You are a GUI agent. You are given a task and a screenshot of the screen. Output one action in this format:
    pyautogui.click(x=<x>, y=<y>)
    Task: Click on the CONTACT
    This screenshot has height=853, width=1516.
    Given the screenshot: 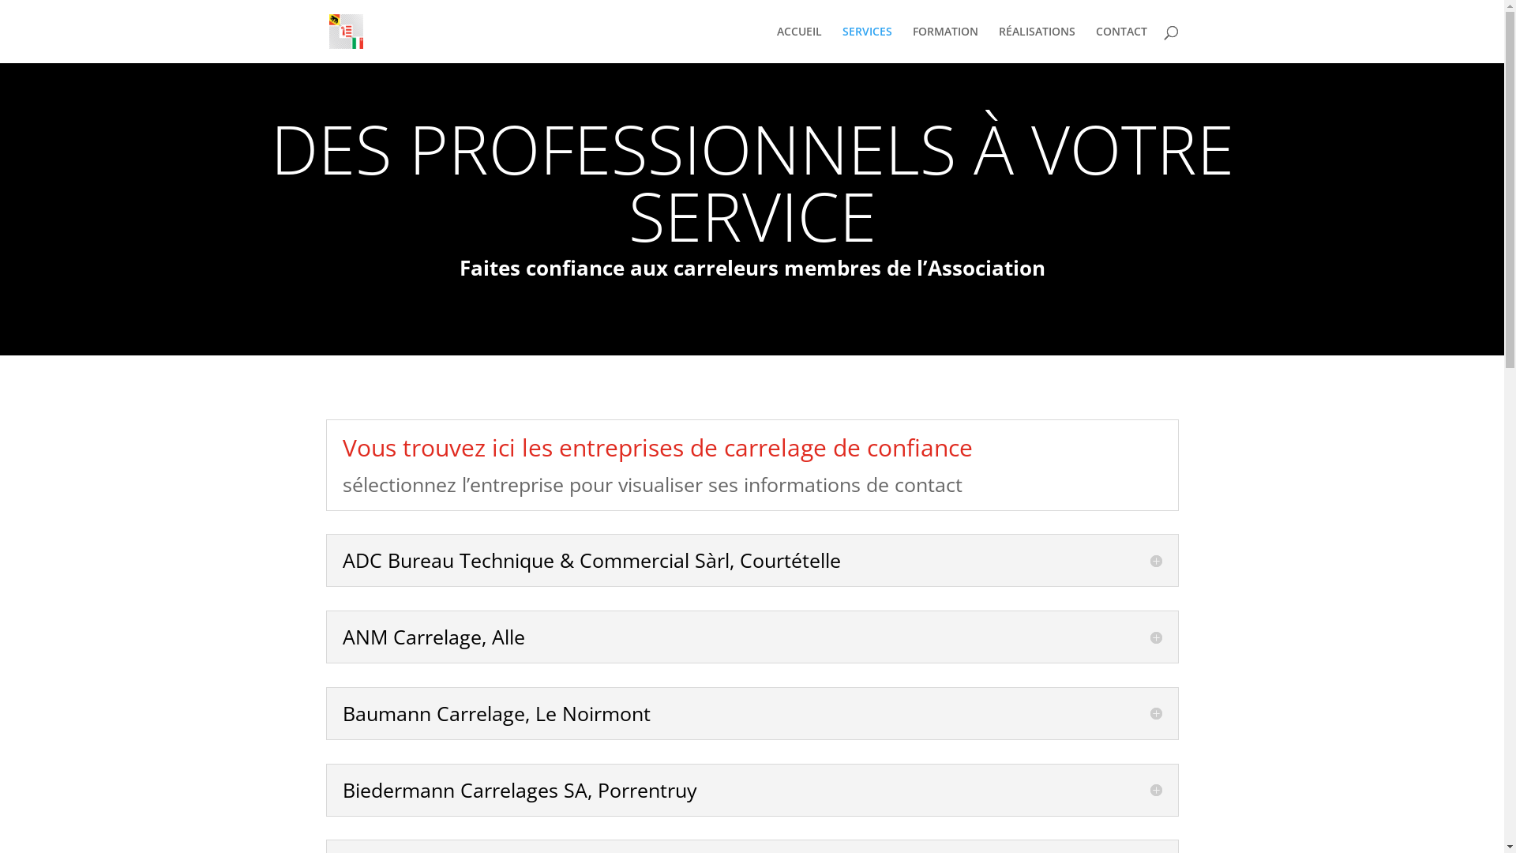 What is the action you would take?
    pyautogui.click(x=1121, y=44)
    